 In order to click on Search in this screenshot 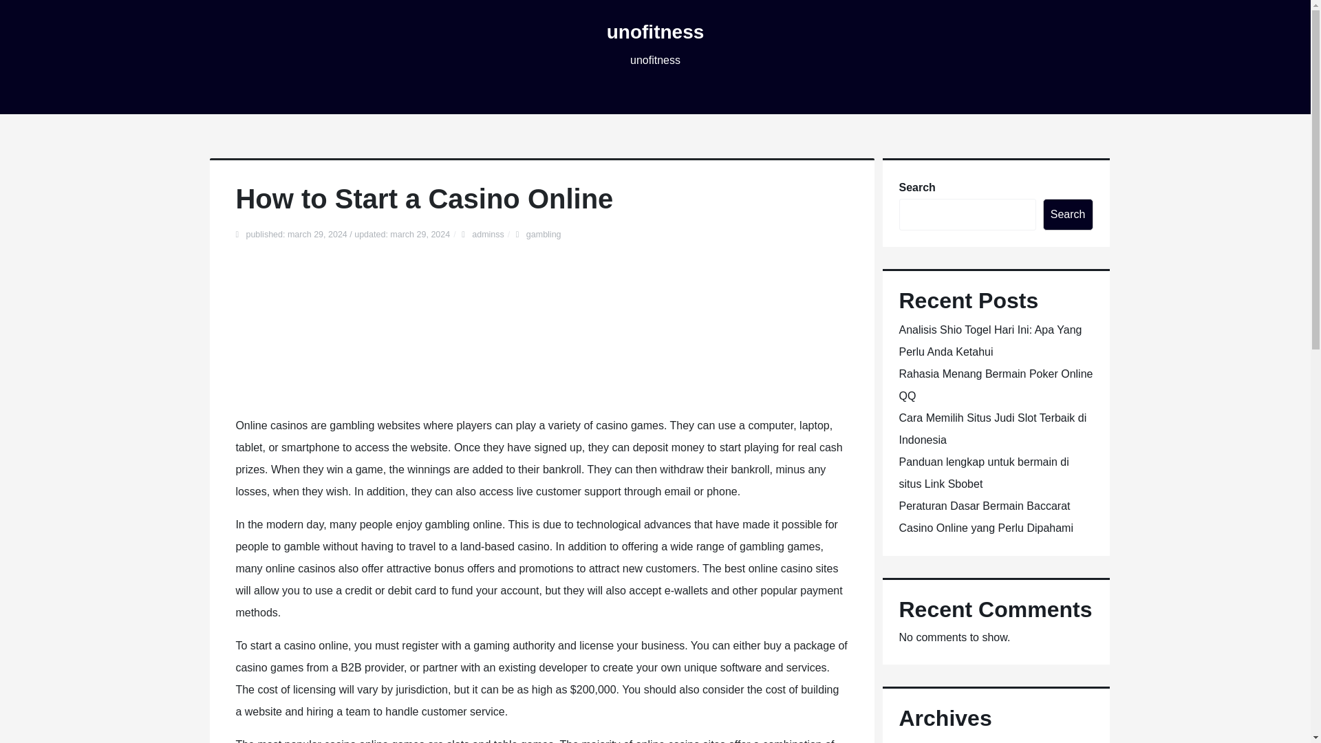, I will do `click(1068, 215)`.